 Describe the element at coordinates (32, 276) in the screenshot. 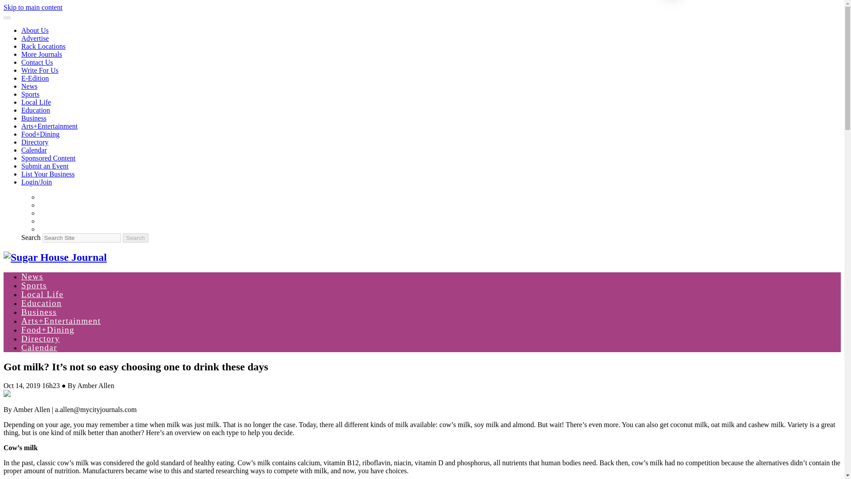

I see `News` at that location.